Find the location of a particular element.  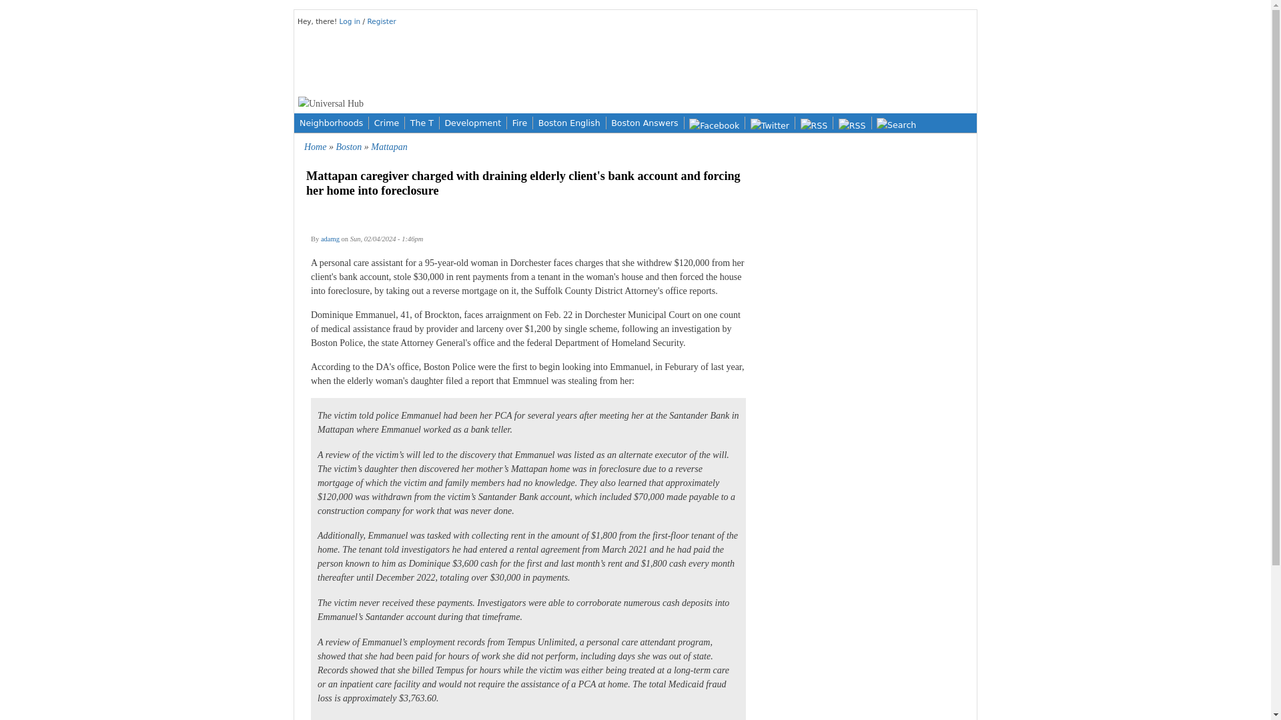

Log in is located at coordinates (351, 21).